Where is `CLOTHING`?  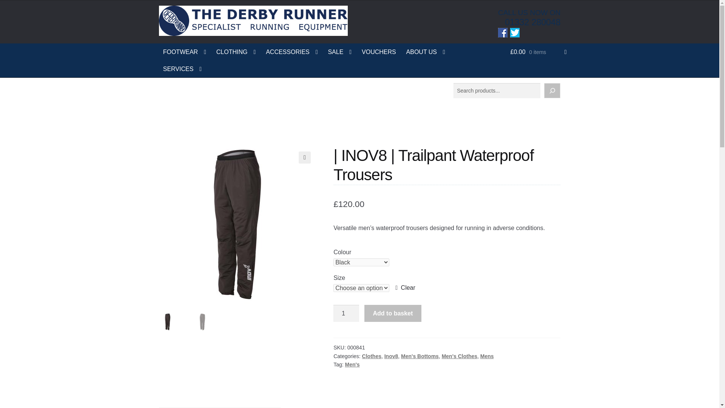 CLOTHING is located at coordinates (236, 51).